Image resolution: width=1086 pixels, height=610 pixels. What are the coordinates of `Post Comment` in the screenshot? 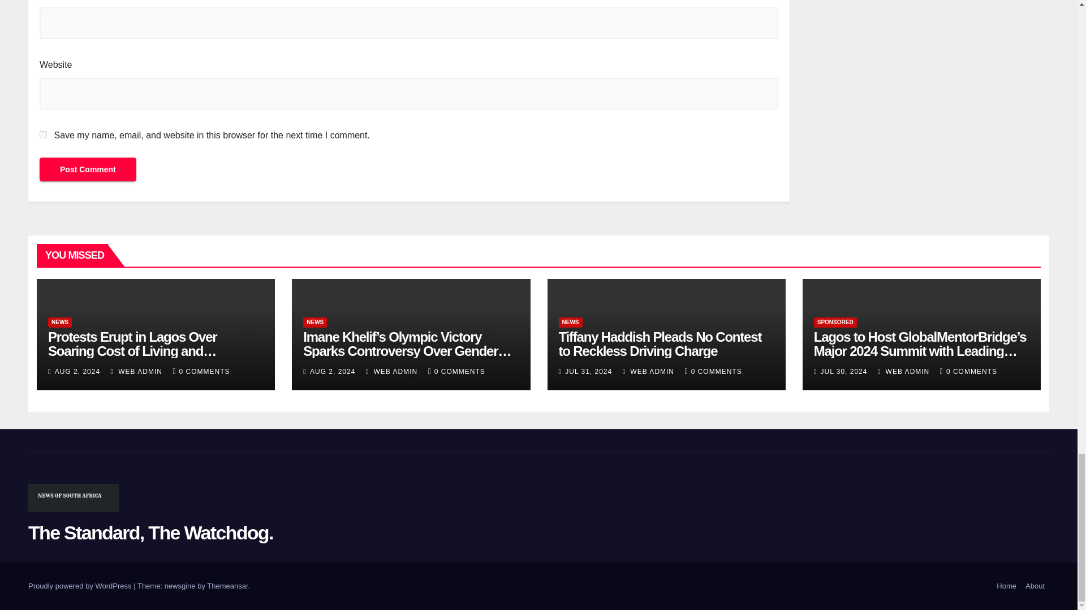 It's located at (88, 169).